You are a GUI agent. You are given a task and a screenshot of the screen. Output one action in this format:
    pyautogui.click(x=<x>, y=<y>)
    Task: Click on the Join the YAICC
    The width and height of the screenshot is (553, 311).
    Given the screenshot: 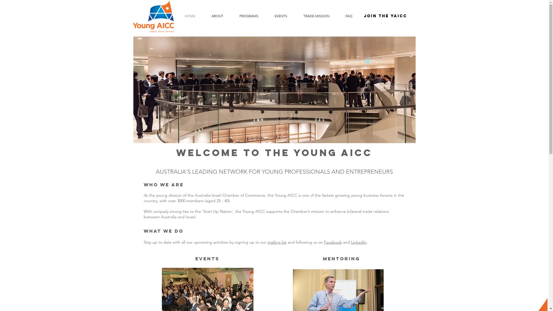 What is the action you would take?
    pyautogui.click(x=385, y=16)
    